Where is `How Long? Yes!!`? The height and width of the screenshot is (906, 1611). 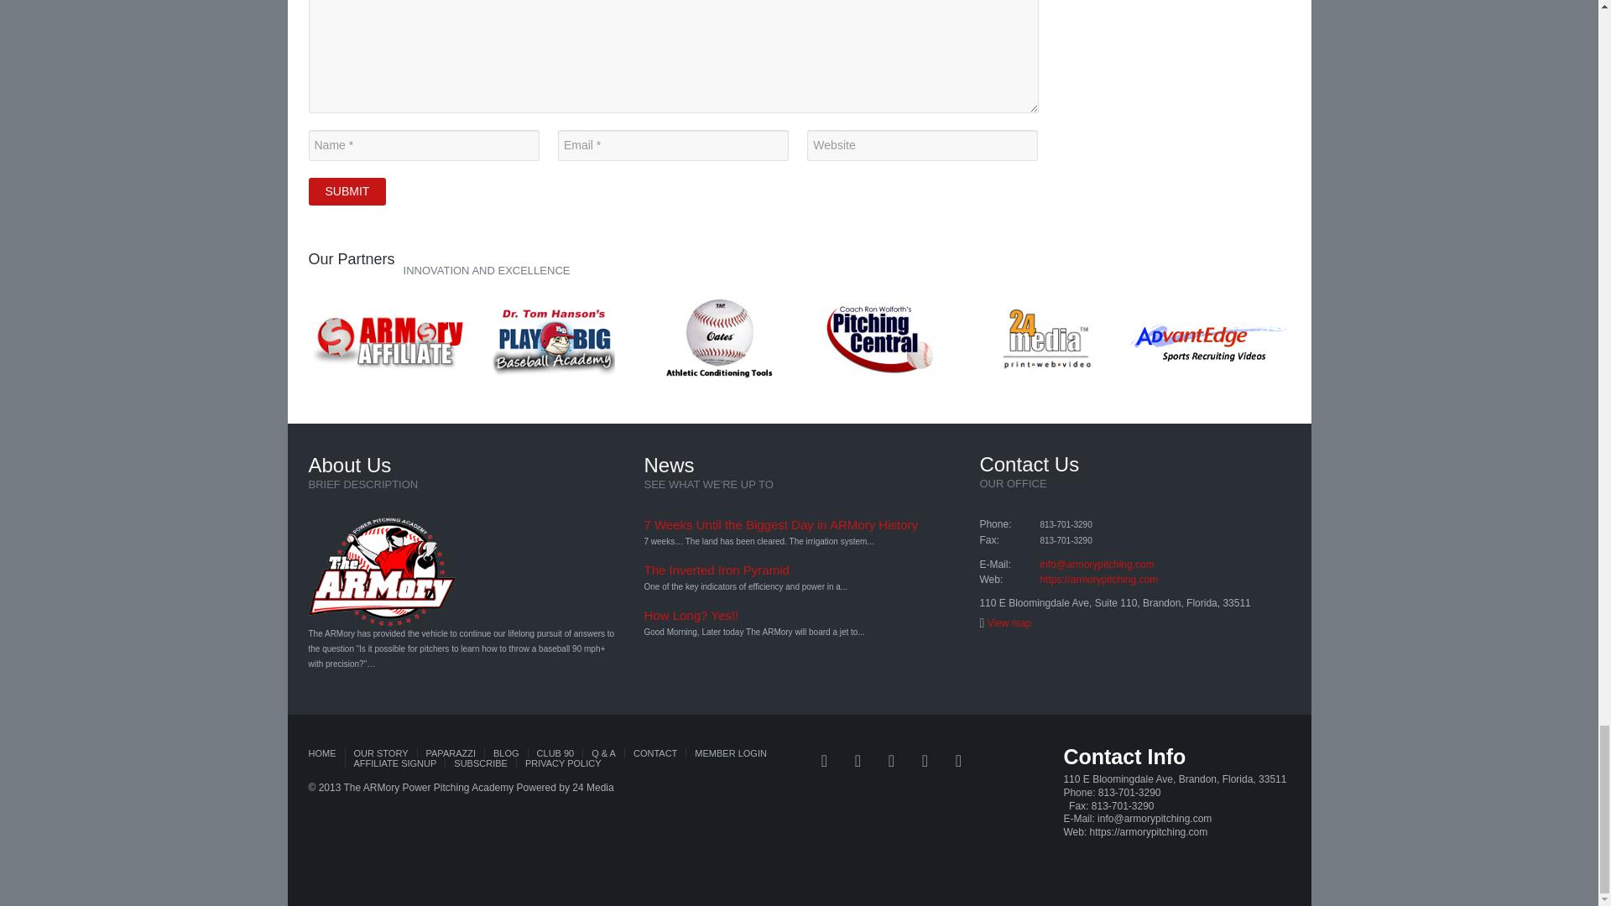 How Long? Yes!! is located at coordinates (690, 614).